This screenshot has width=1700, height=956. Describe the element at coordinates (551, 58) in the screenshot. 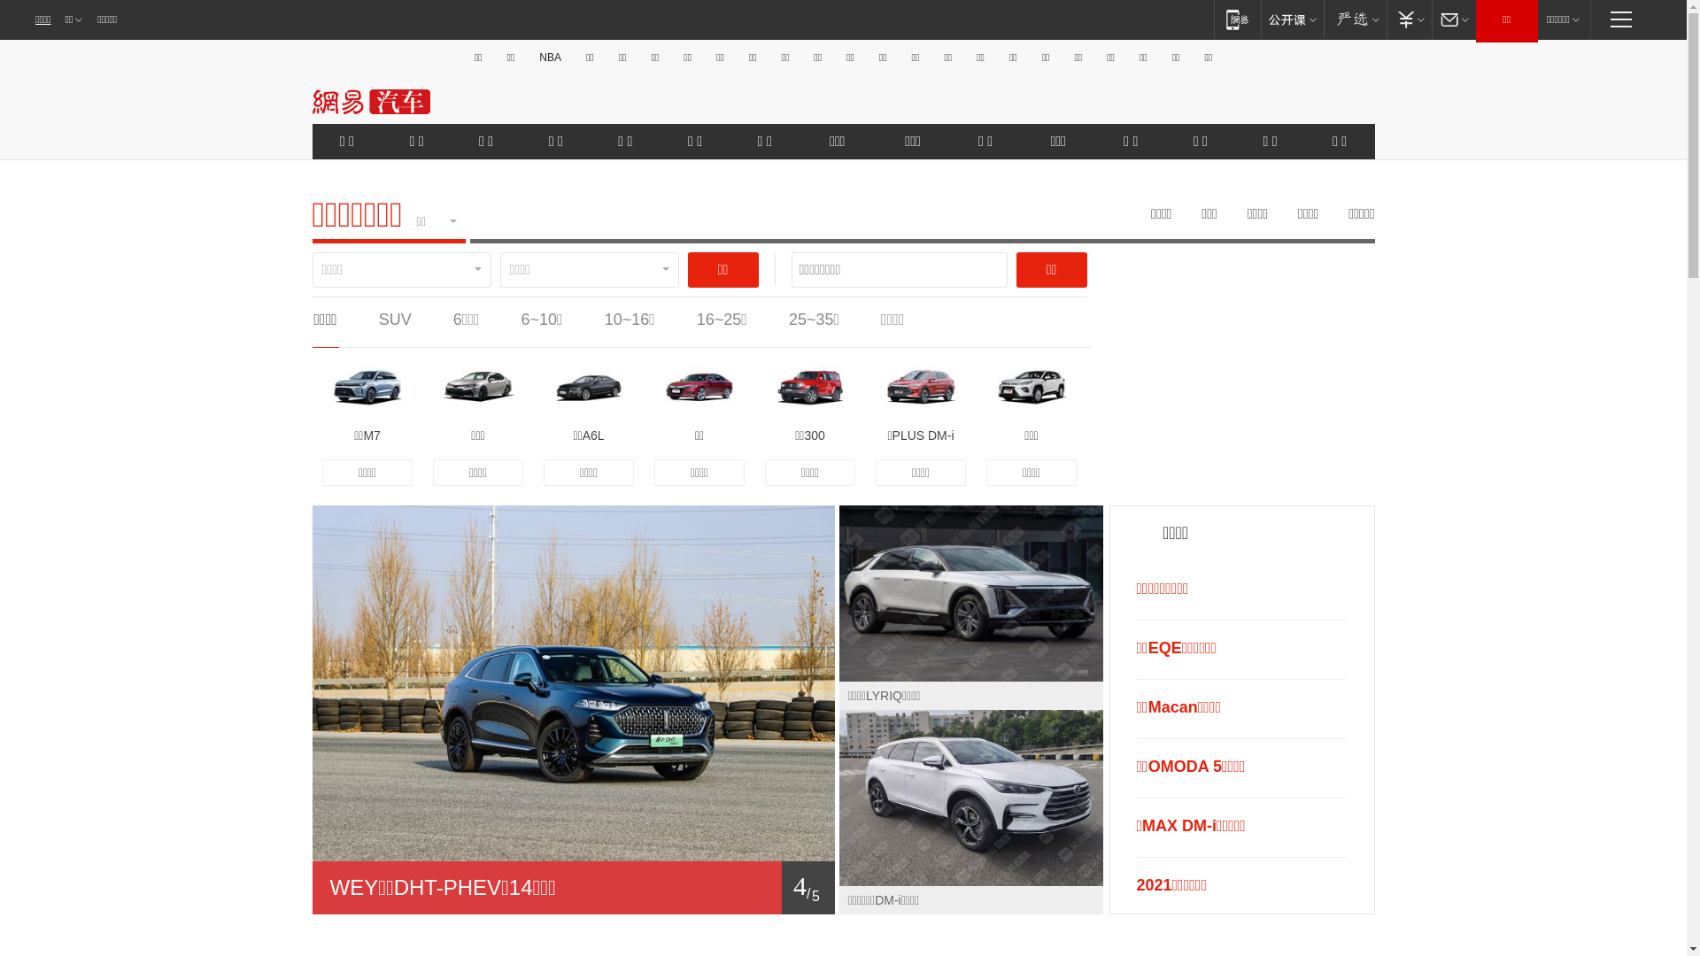

I see `NBA` at that location.